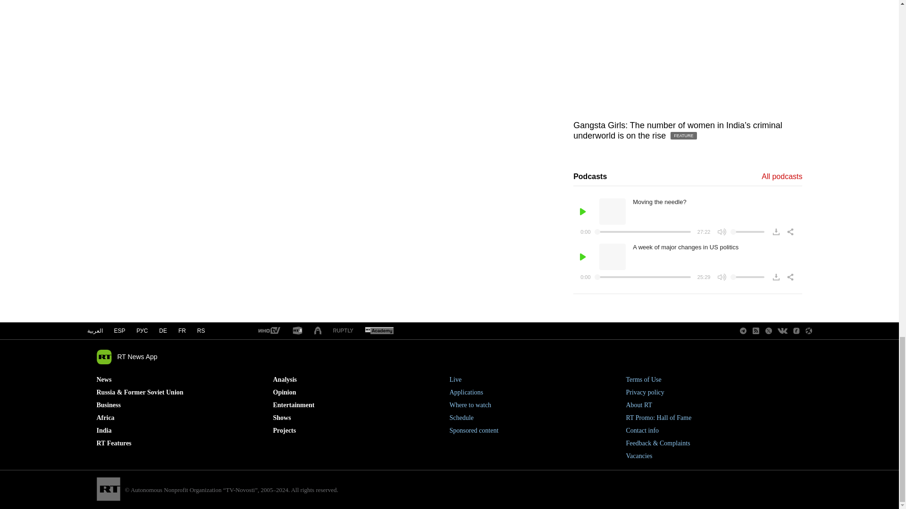 This screenshot has height=509, width=906. Describe the element at coordinates (343, 331) in the screenshot. I see `RT ` at that location.